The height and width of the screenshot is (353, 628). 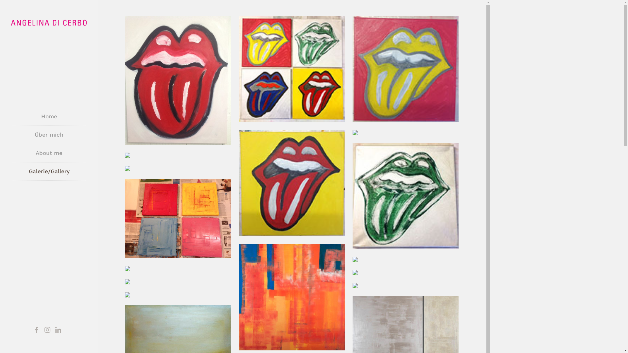 What do you see at coordinates (49, 23) in the screenshot?
I see `logo` at bounding box center [49, 23].